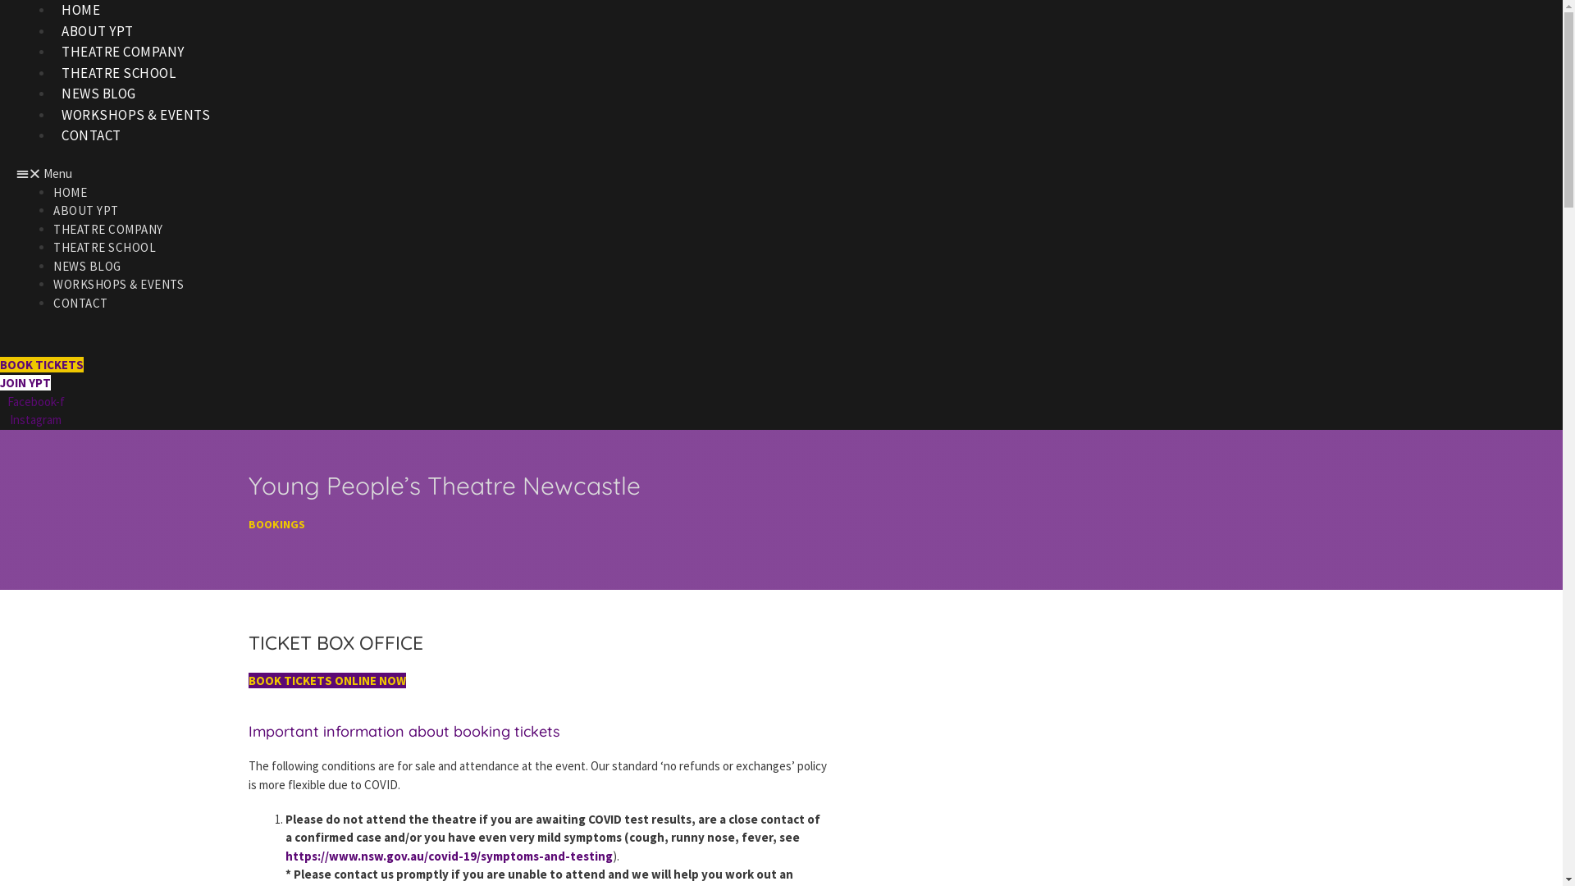  Describe the element at coordinates (87, 266) in the screenshot. I see `NEWS BLOG` at that location.